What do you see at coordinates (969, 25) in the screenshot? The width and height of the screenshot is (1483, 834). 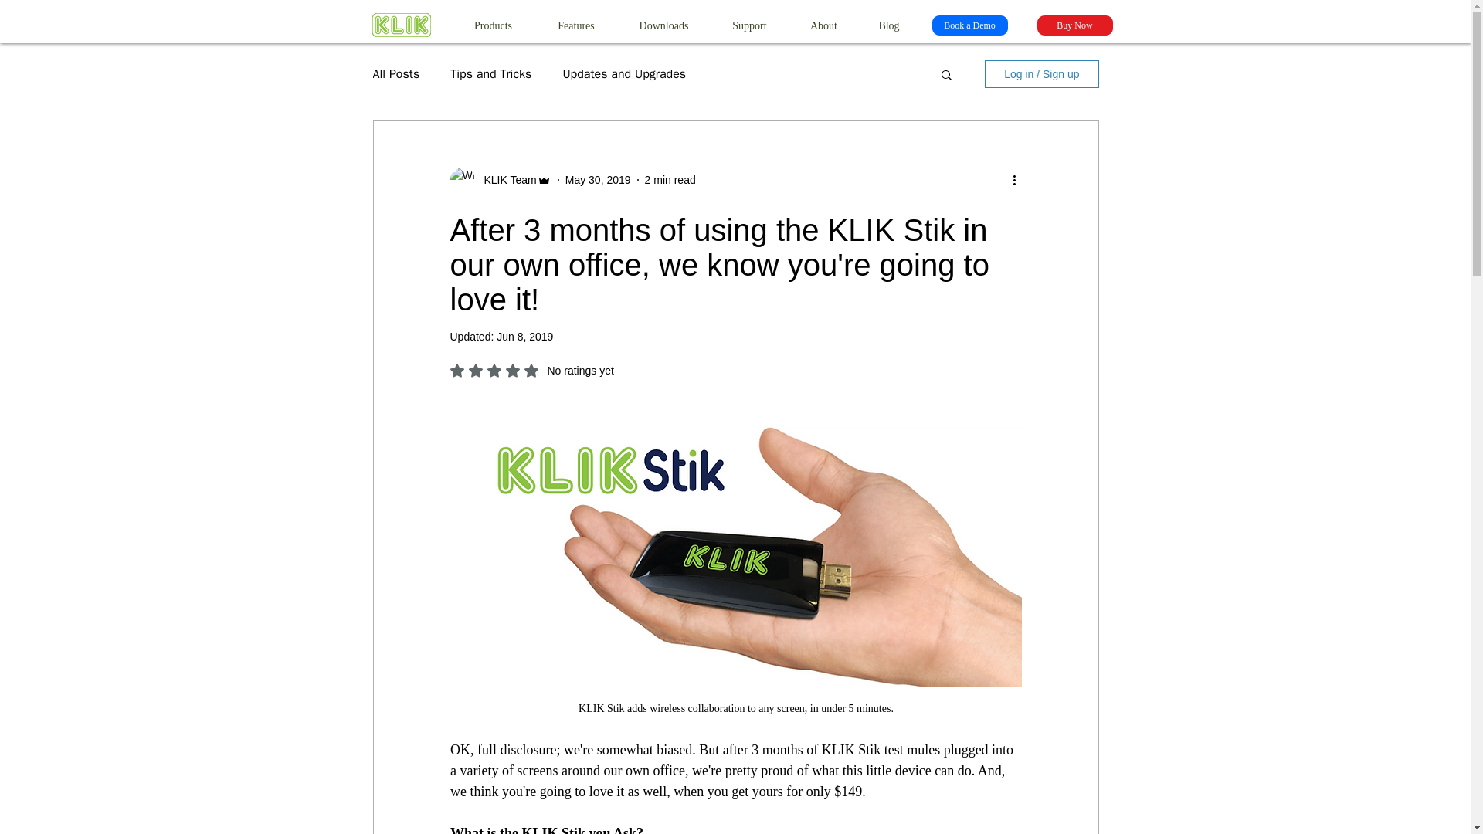 I see `Book a Demo` at bounding box center [969, 25].